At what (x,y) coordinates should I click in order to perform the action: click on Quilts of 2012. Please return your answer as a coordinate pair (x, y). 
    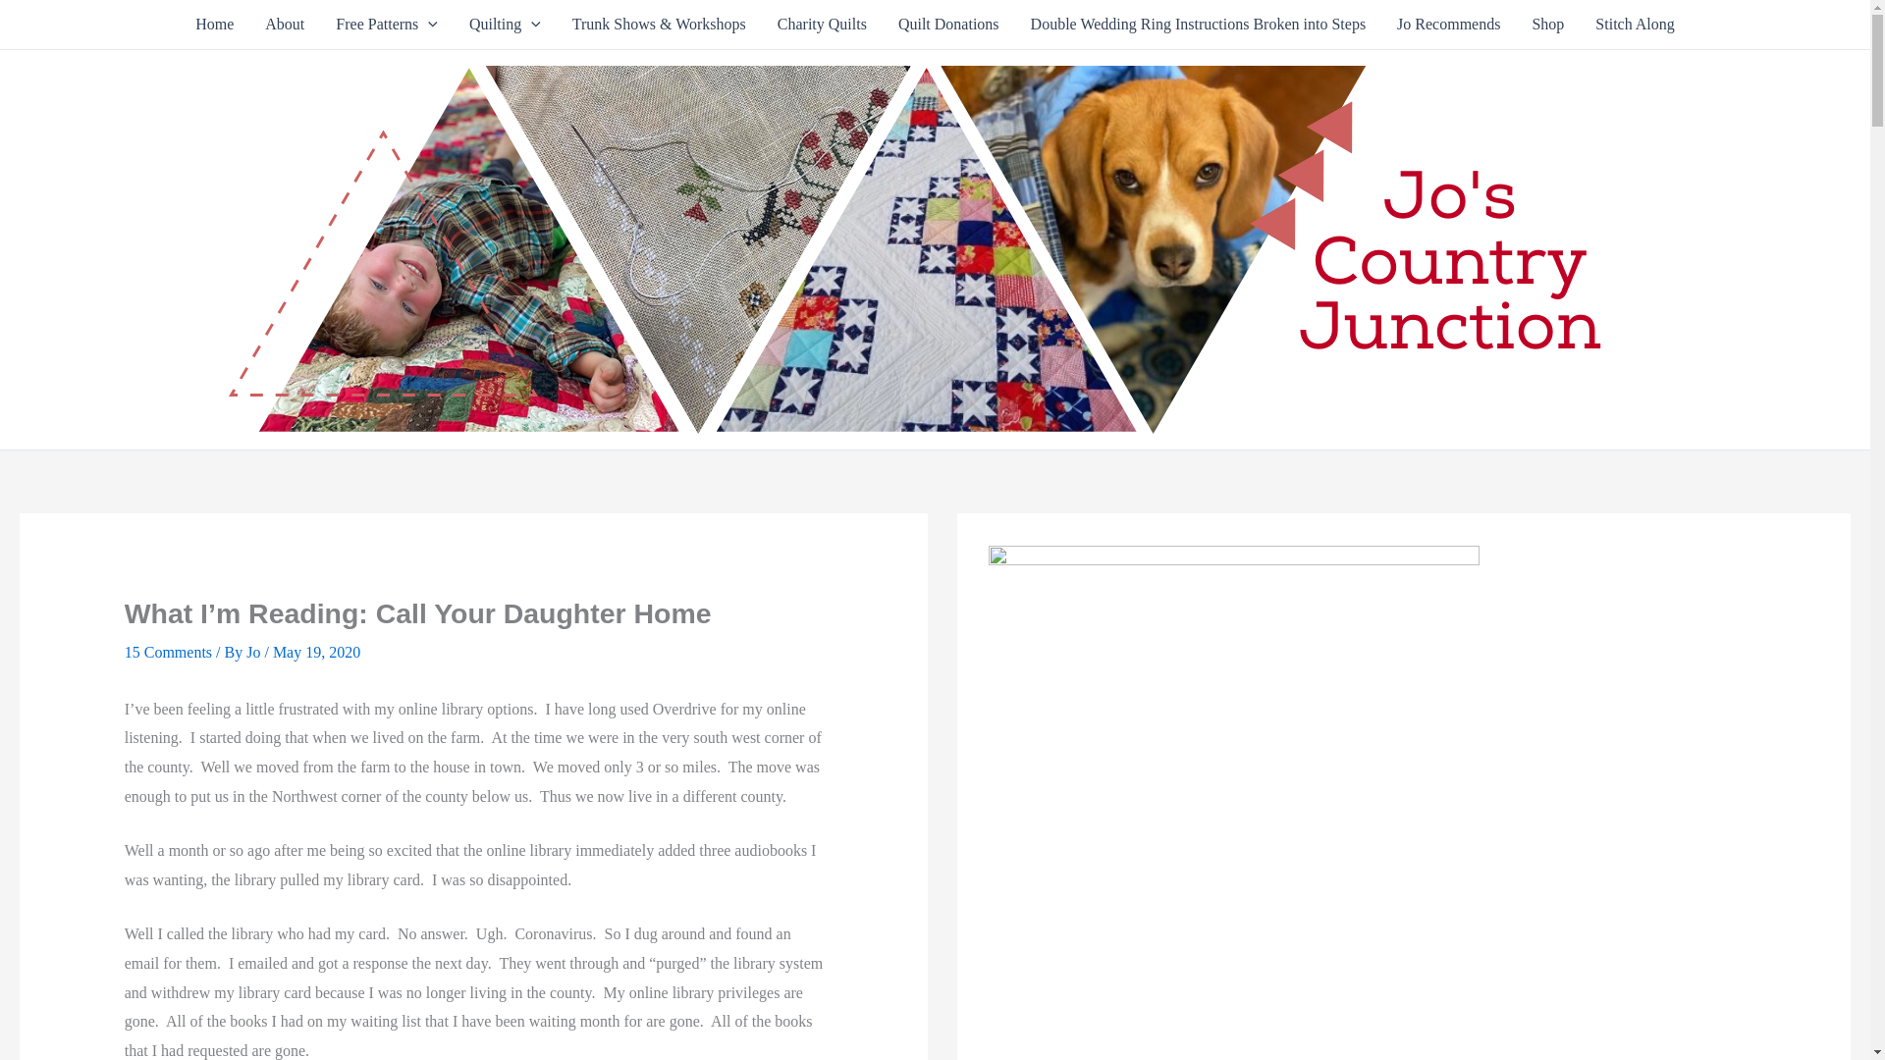
    Looking at the image, I should click on (505, 24).